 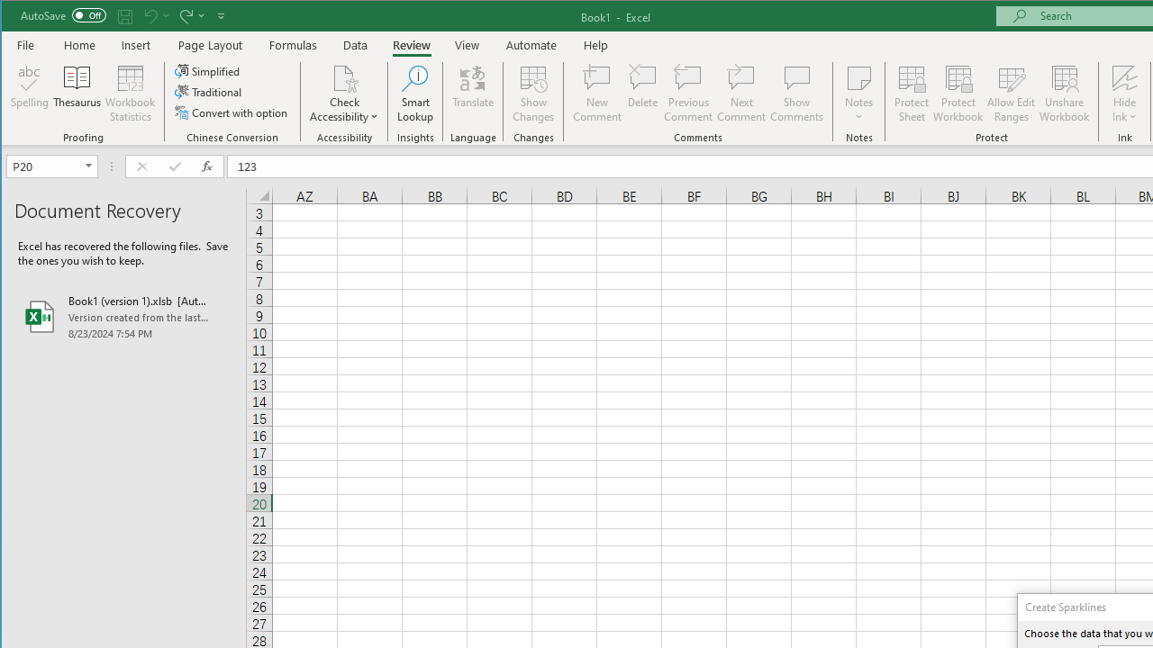 What do you see at coordinates (912, 94) in the screenshot?
I see `Protect Sheet...` at bounding box center [912, 94].